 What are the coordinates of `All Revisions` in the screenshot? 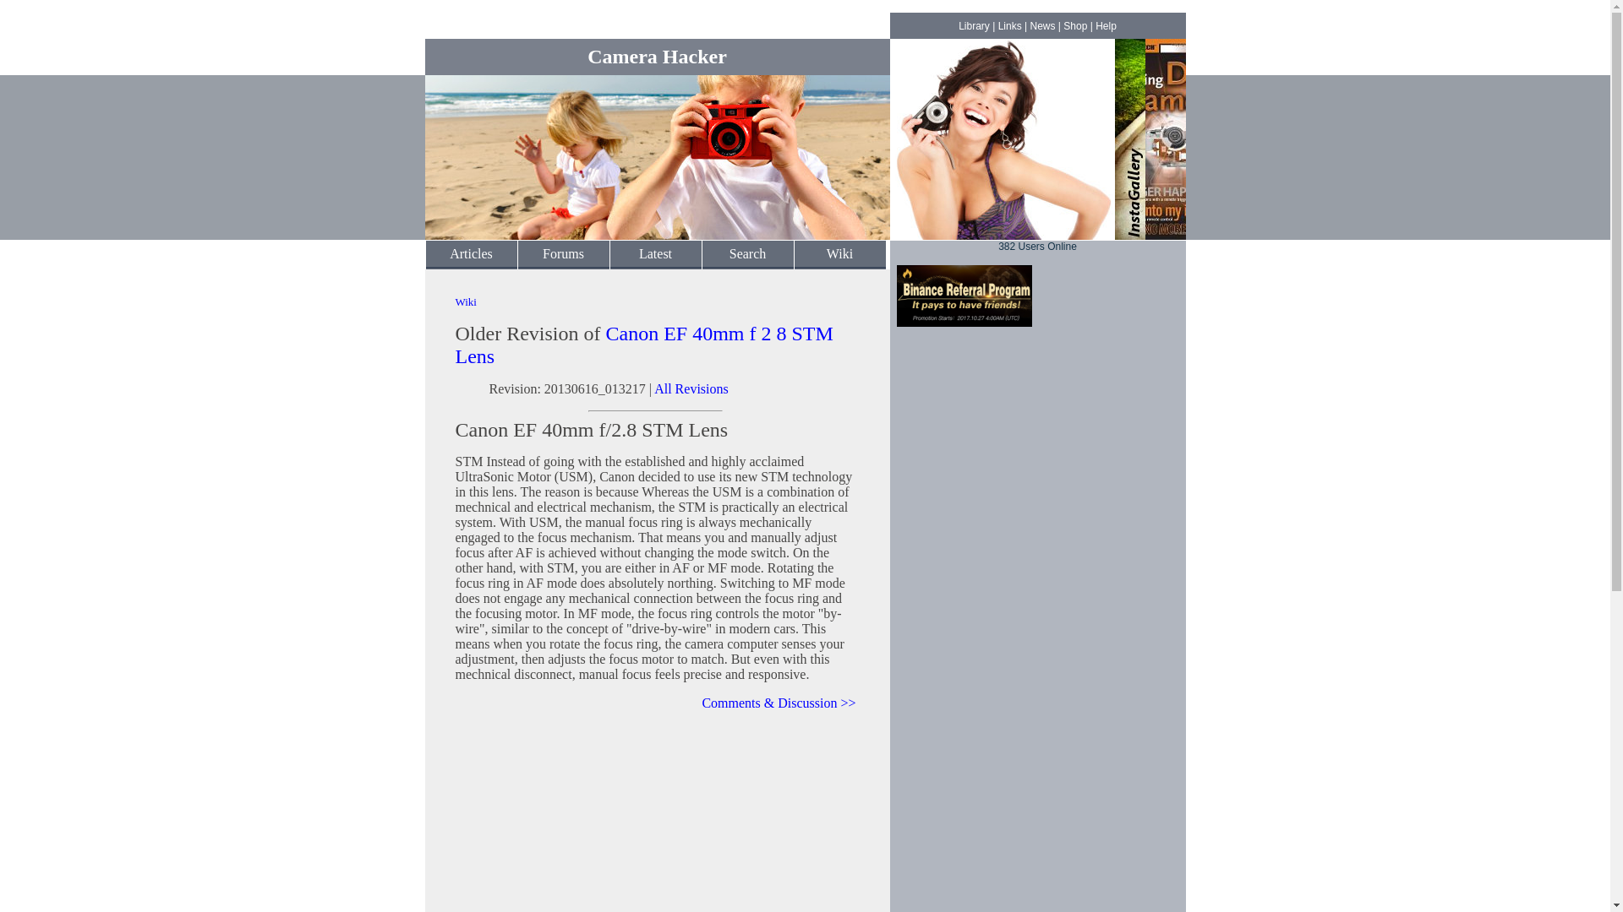 It's located at (691, 388).